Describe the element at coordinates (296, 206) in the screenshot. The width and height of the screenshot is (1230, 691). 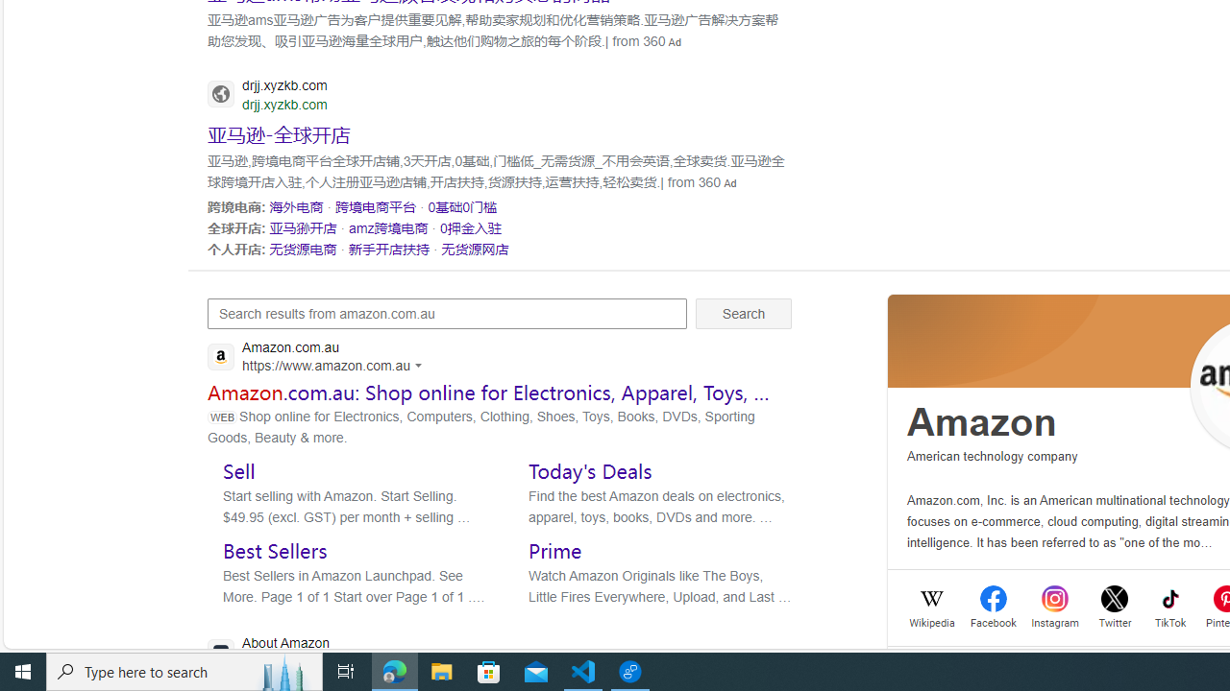
I see `SERP,5566` at that location.